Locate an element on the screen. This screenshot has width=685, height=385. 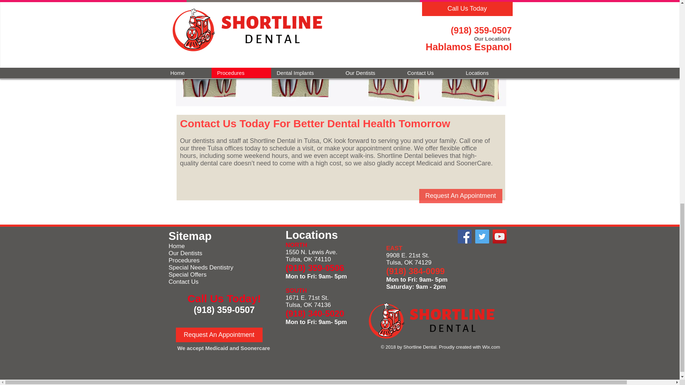
Special Needs Dentistry is located at coordinates (201, 267).